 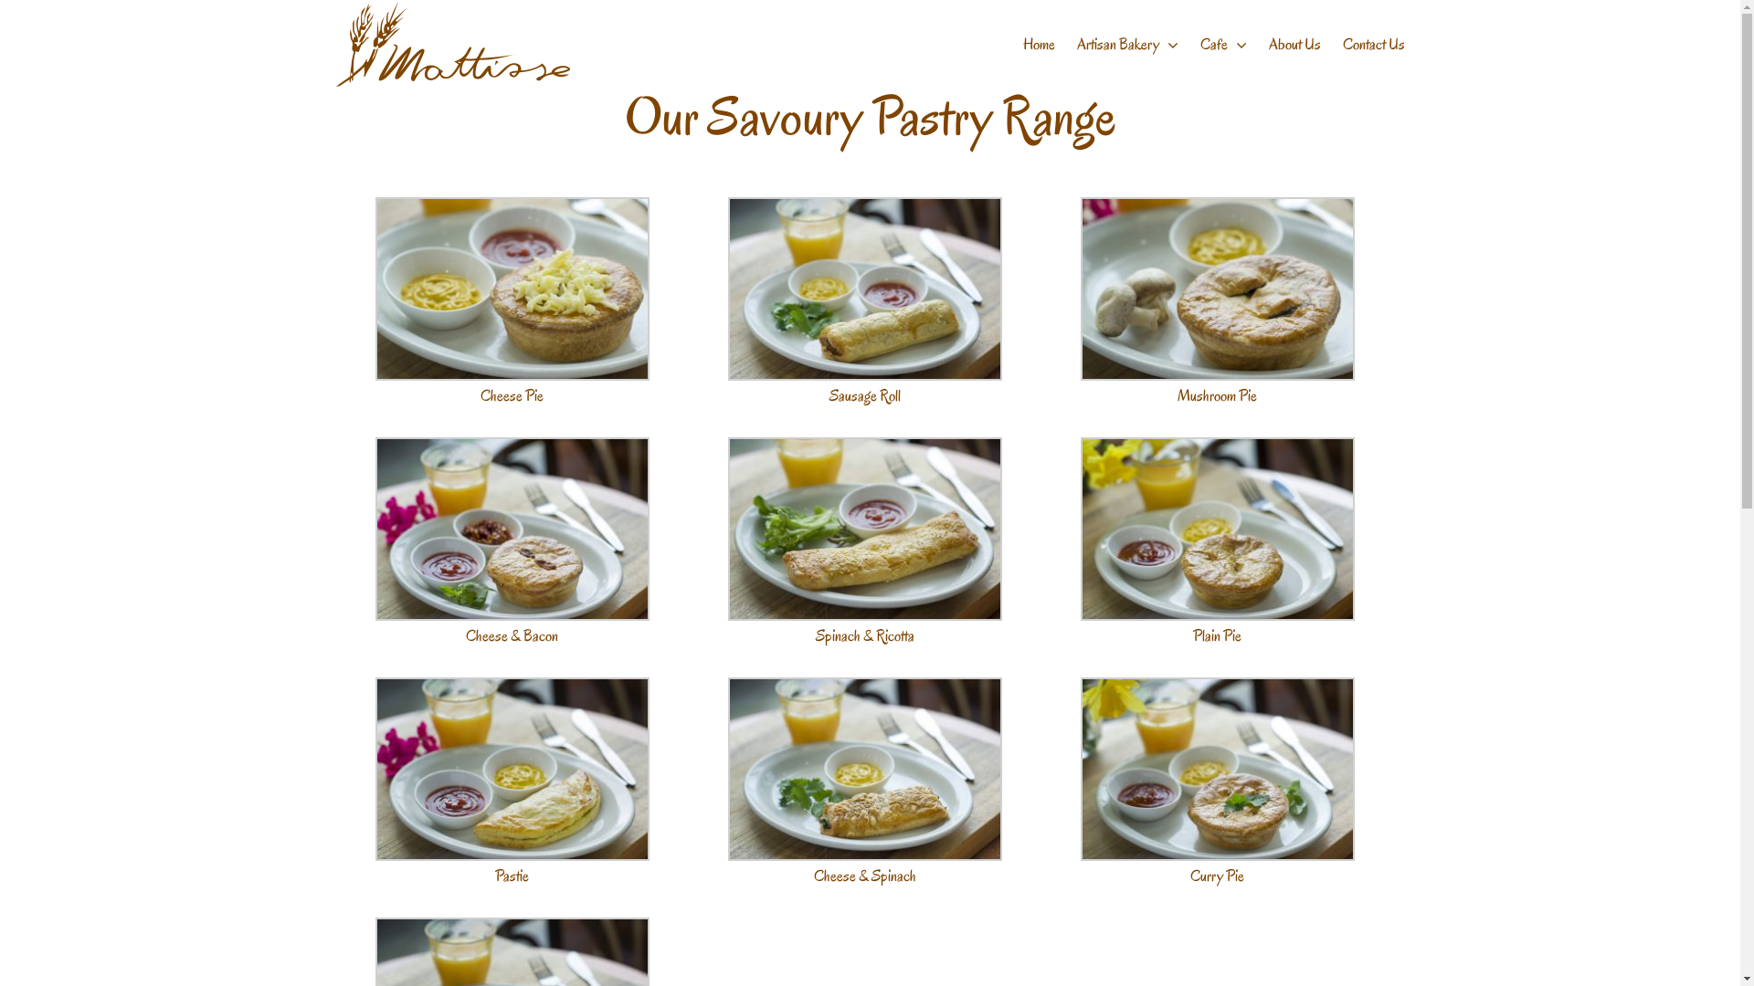 I want to click on Home, so click(x=1040, y=45).